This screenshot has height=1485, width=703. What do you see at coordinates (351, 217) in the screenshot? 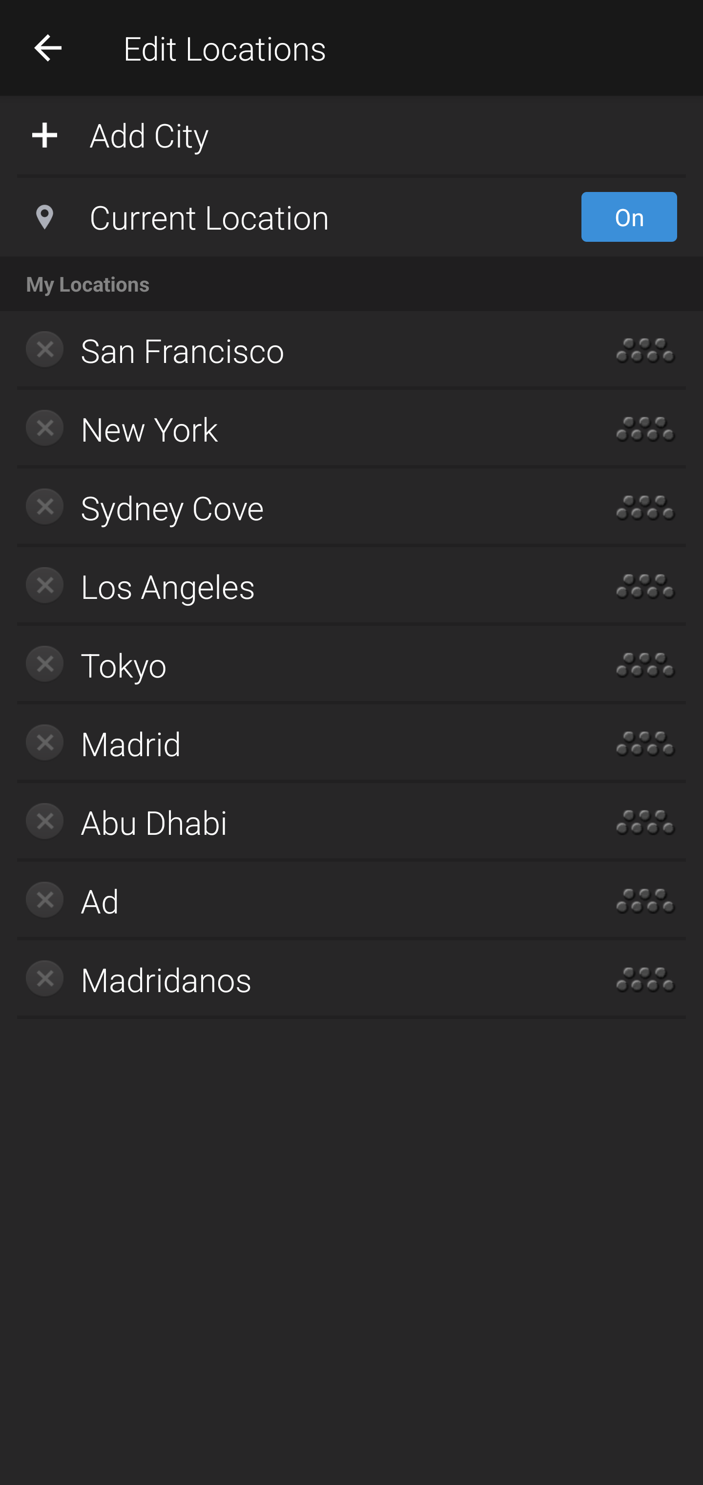
I see `Current Location: On Current Location On` at bounding box center [351, 217].